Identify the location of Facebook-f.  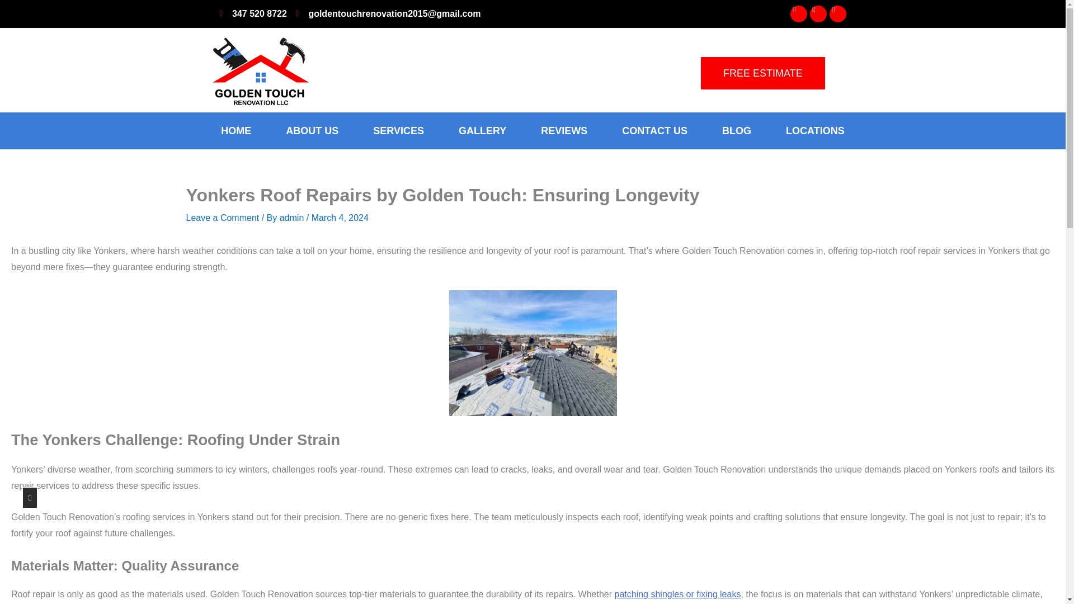
(818, 13).